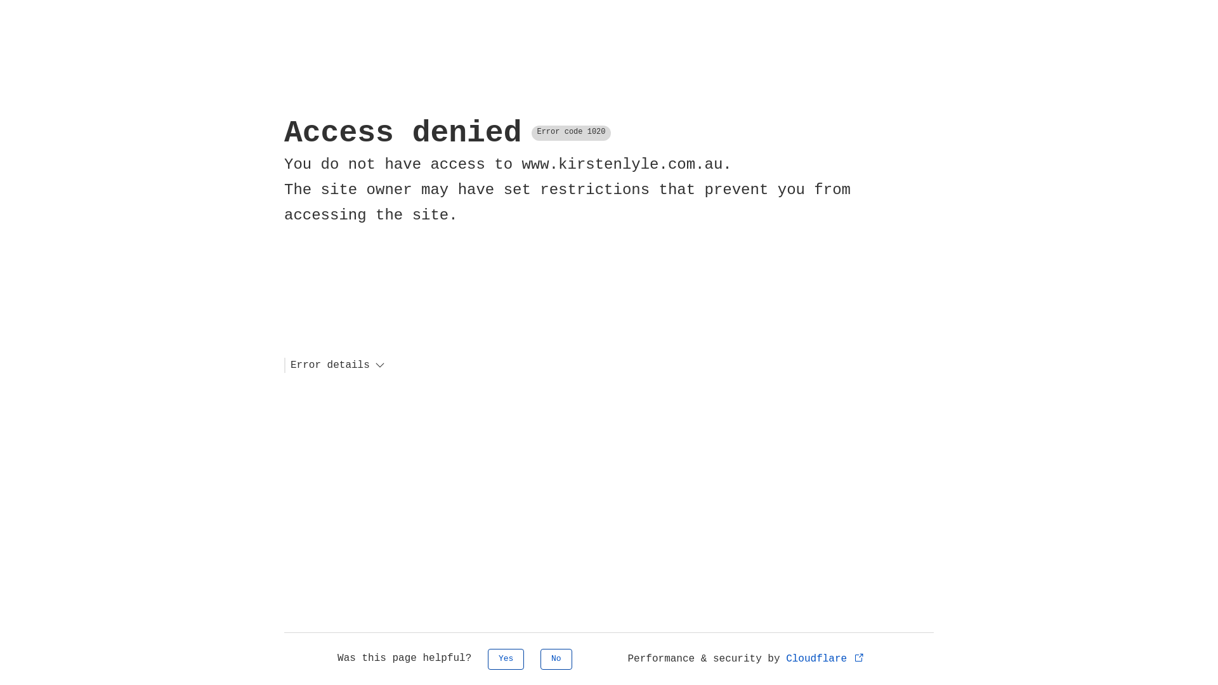  I want to click on Cloudflare, so click(826, 659).